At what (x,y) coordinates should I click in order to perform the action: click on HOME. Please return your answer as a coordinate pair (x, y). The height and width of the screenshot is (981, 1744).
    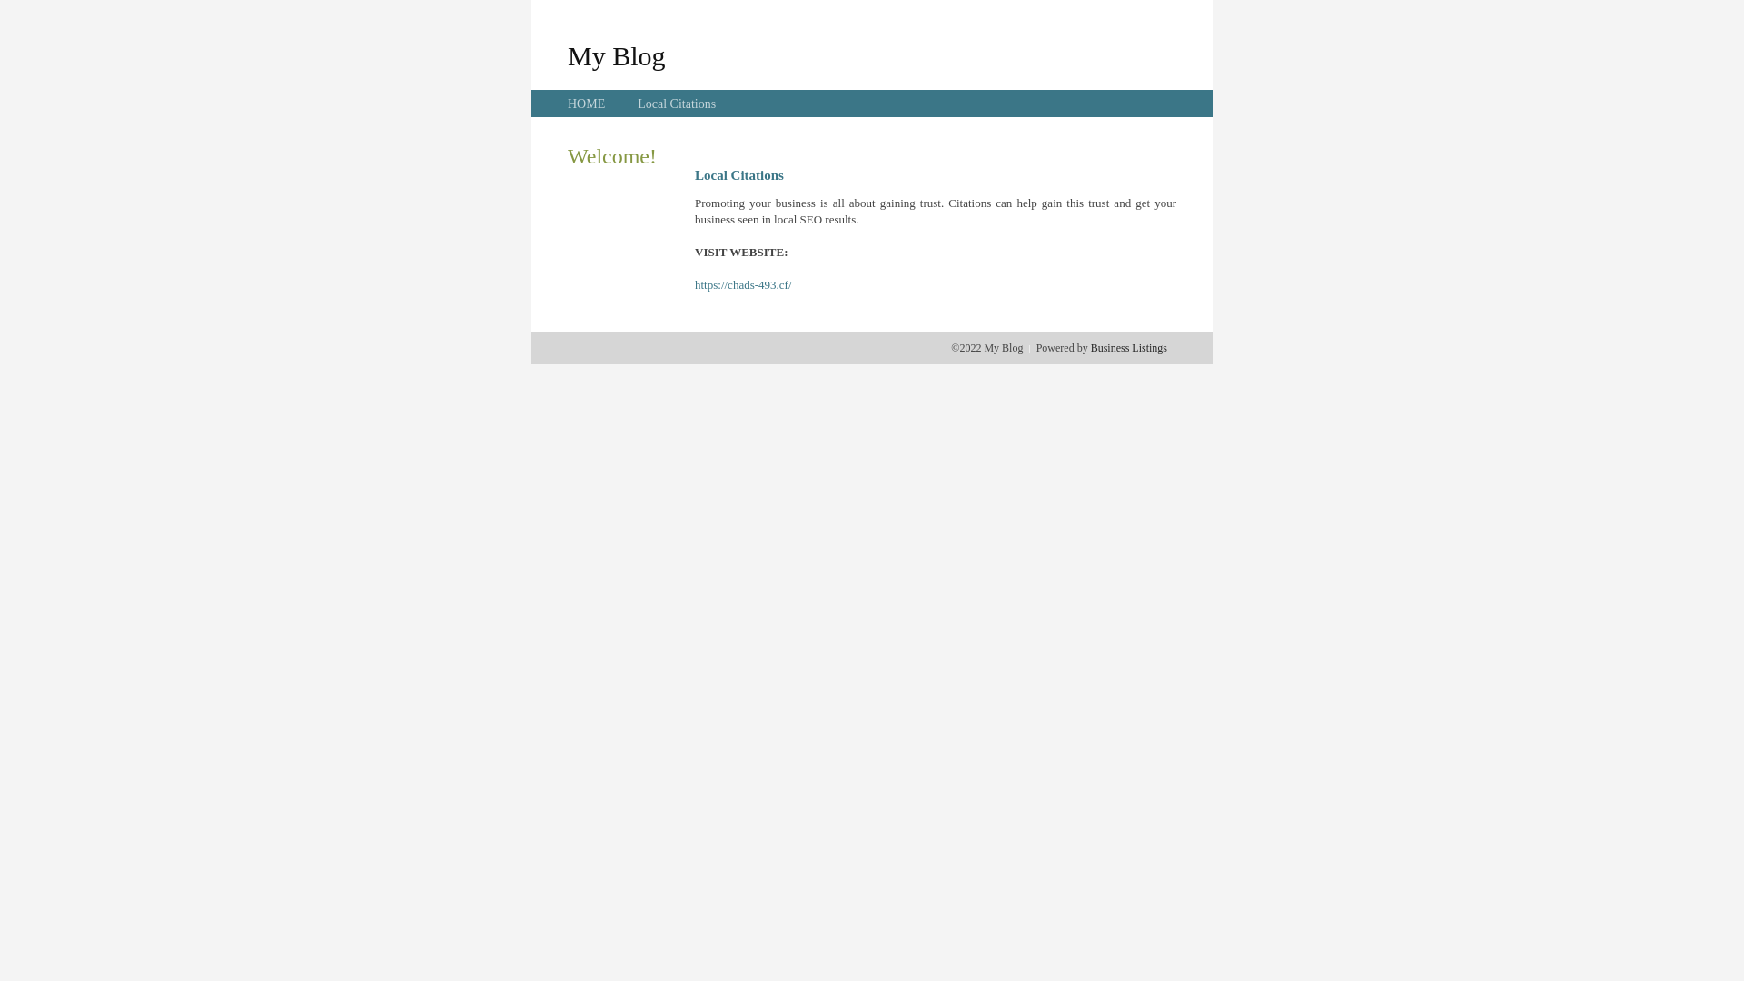
    Looking at the image, I should click on (587, 104).